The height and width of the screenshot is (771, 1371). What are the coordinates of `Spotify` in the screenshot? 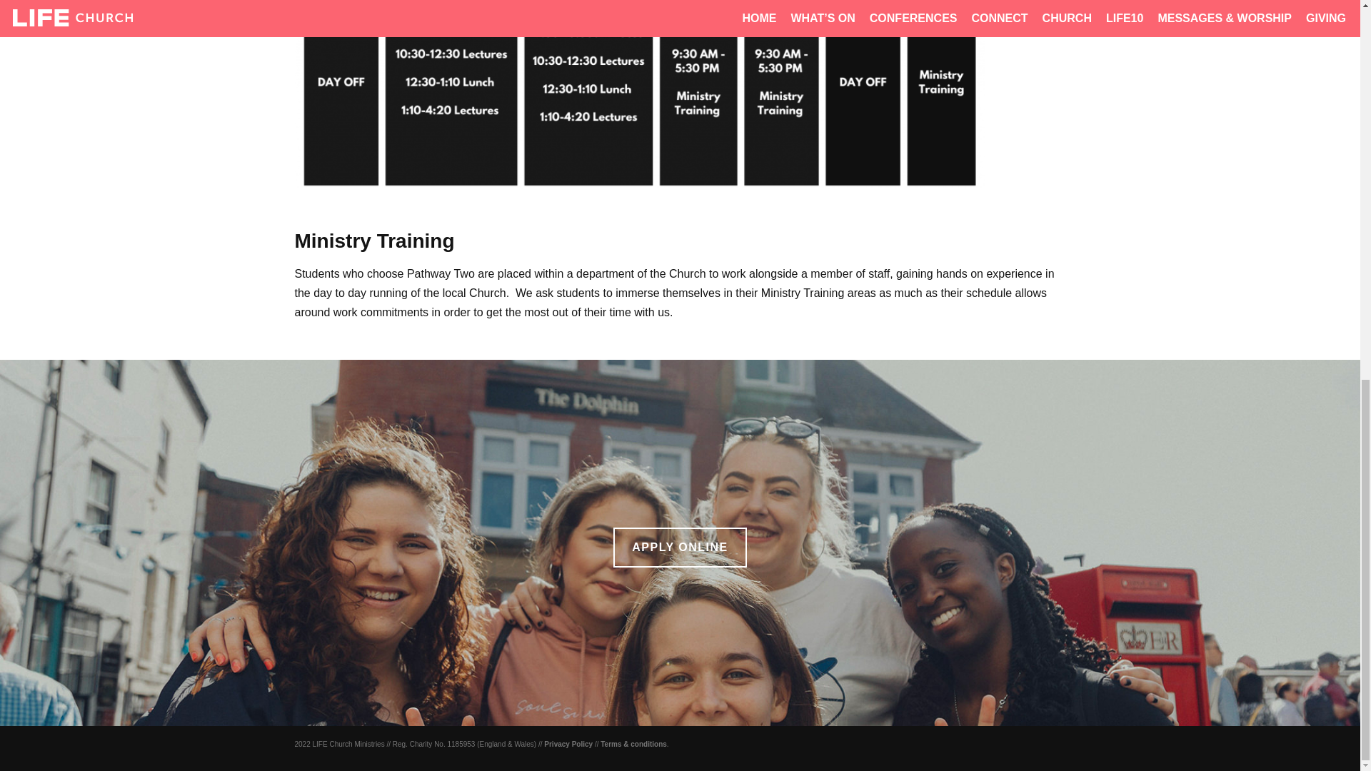 It's located at (1044, 744).